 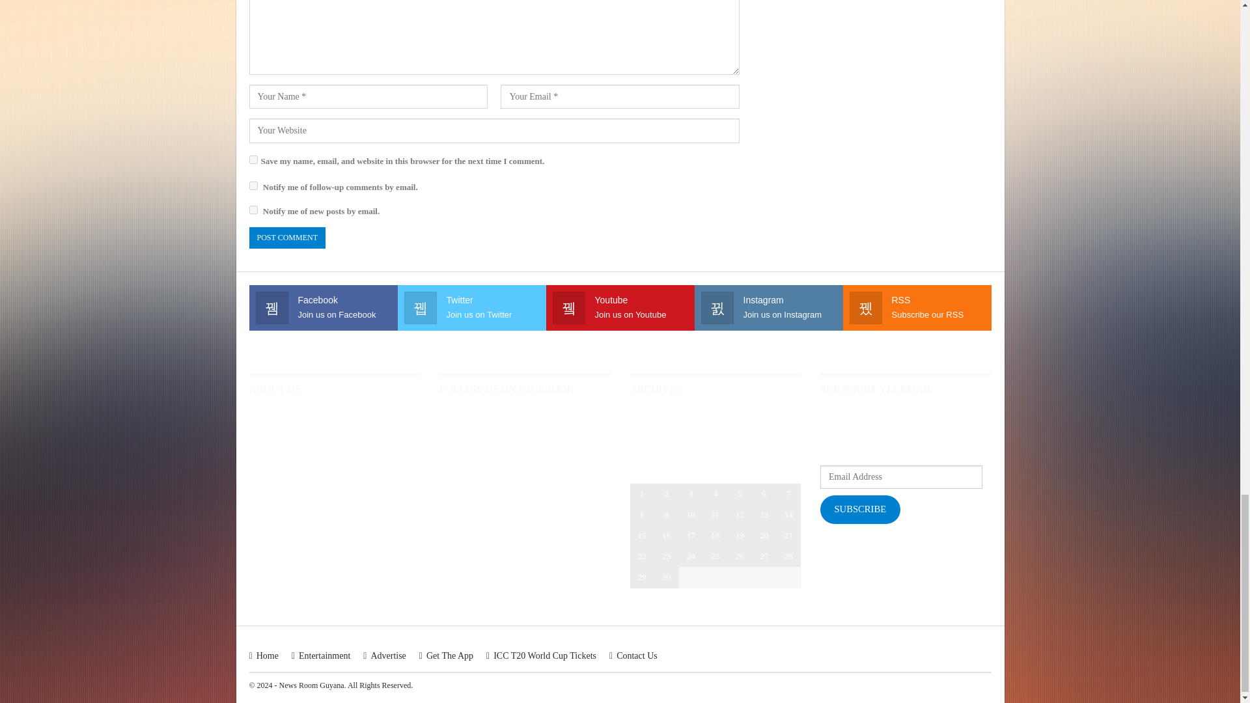 What do you see at coordinates (253, 210) in the screenshot?
I see `subscribe` at bounding box center [253, 210].